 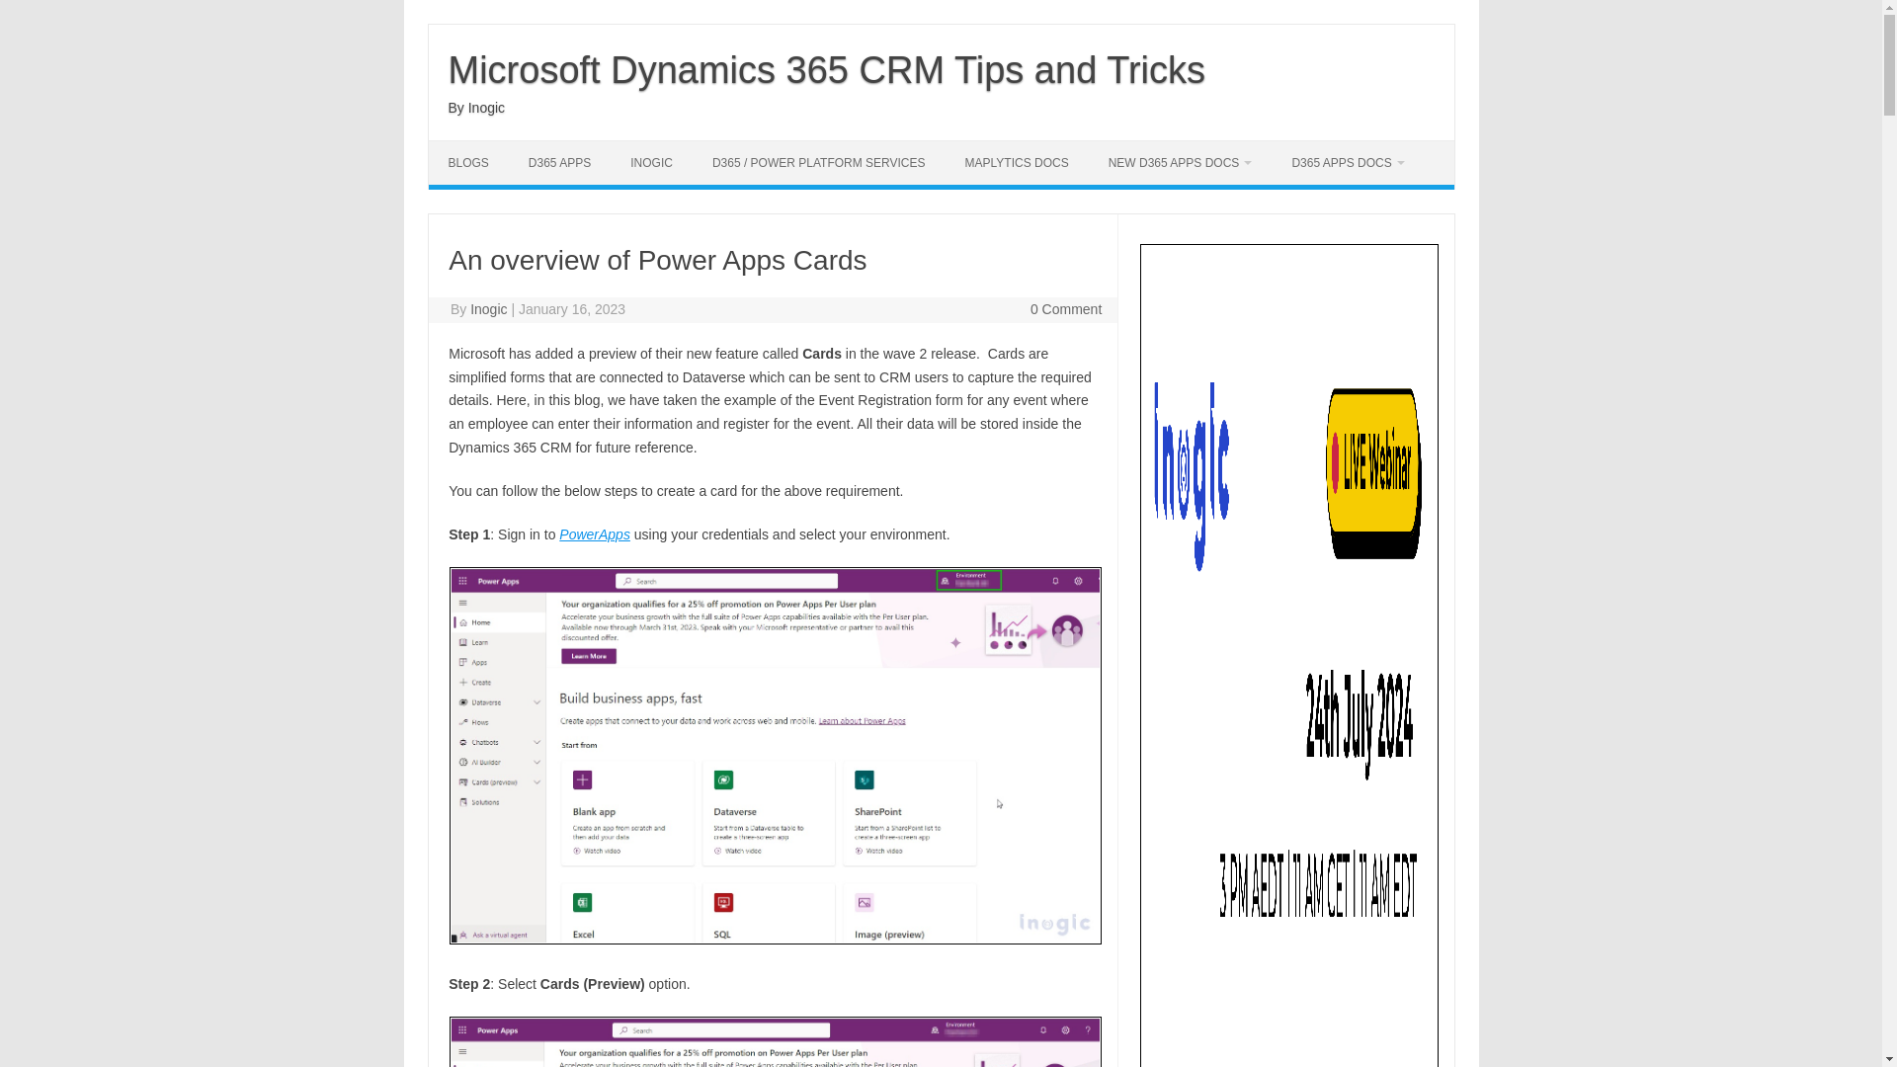 What do you see at coordinates (827, 69) in the screenshot?
I see `Microsoft Dynamics 365 CRM Tips and Tricks` at bounding box center [827, 69].